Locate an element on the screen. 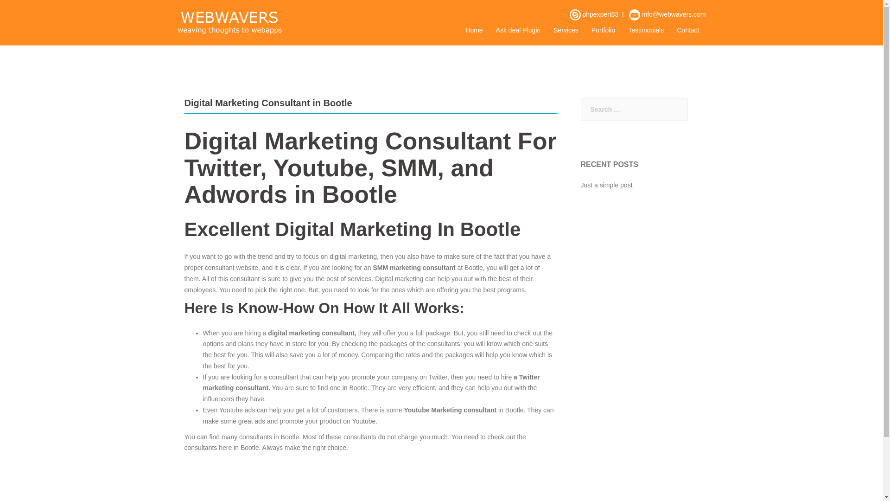 This screenshot has height=501, width=890. Testimonials is located at coordinates (646, 31).